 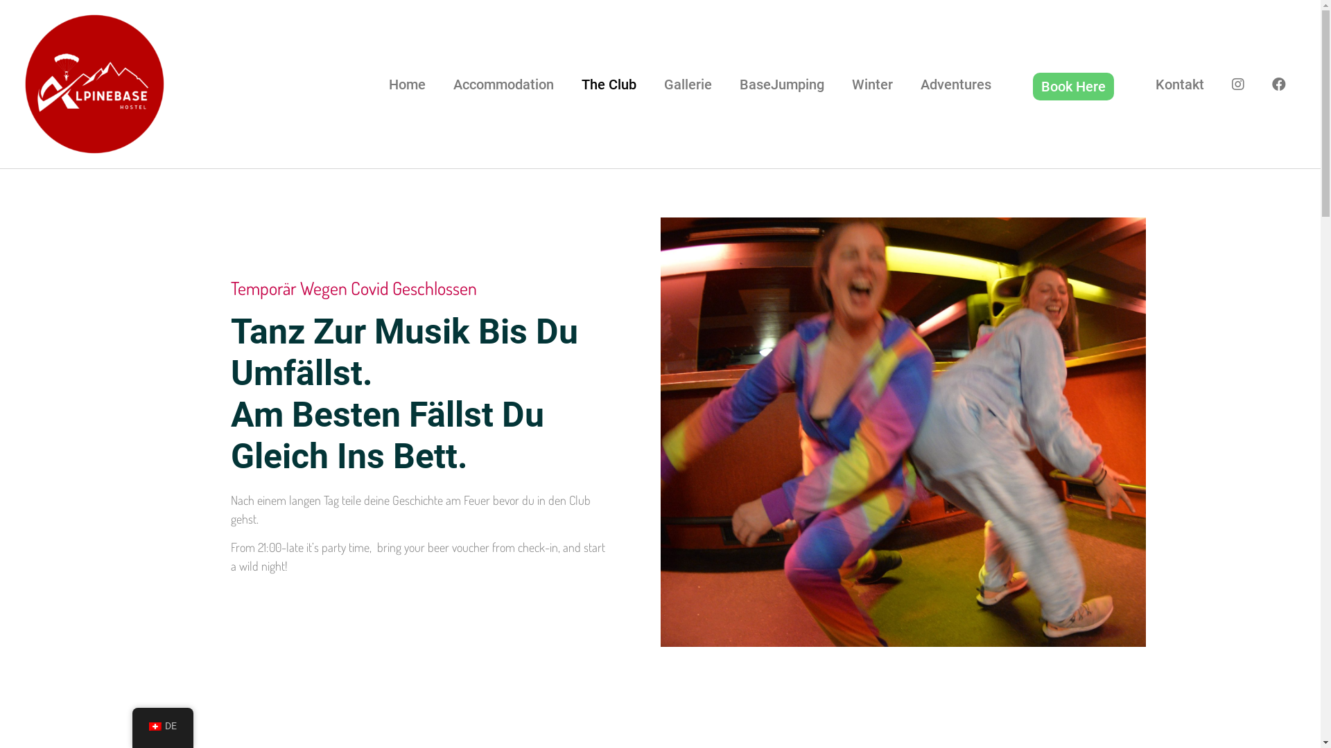 I want to click on Home, so click(x=408, y=84).